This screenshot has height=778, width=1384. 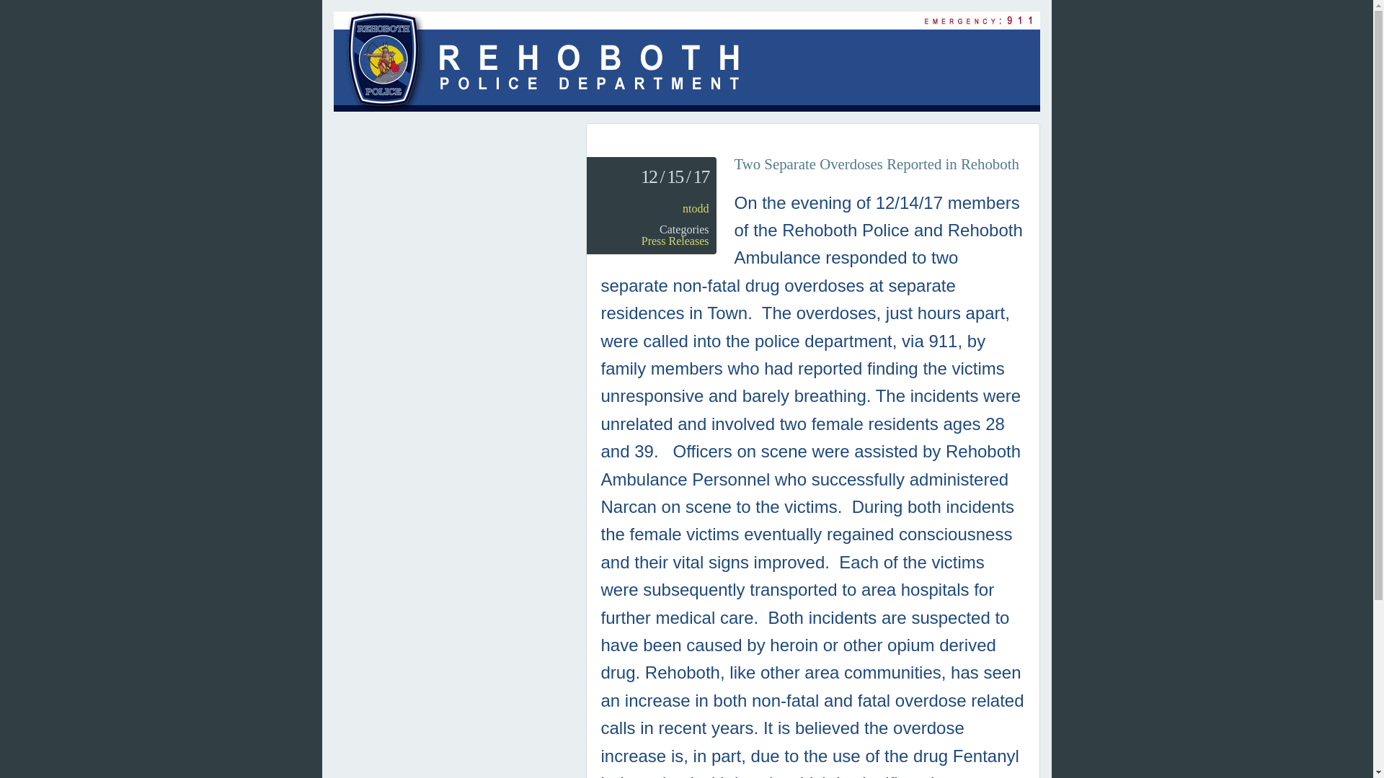 I want to click on Press Releases, so click(x=675, y=241).